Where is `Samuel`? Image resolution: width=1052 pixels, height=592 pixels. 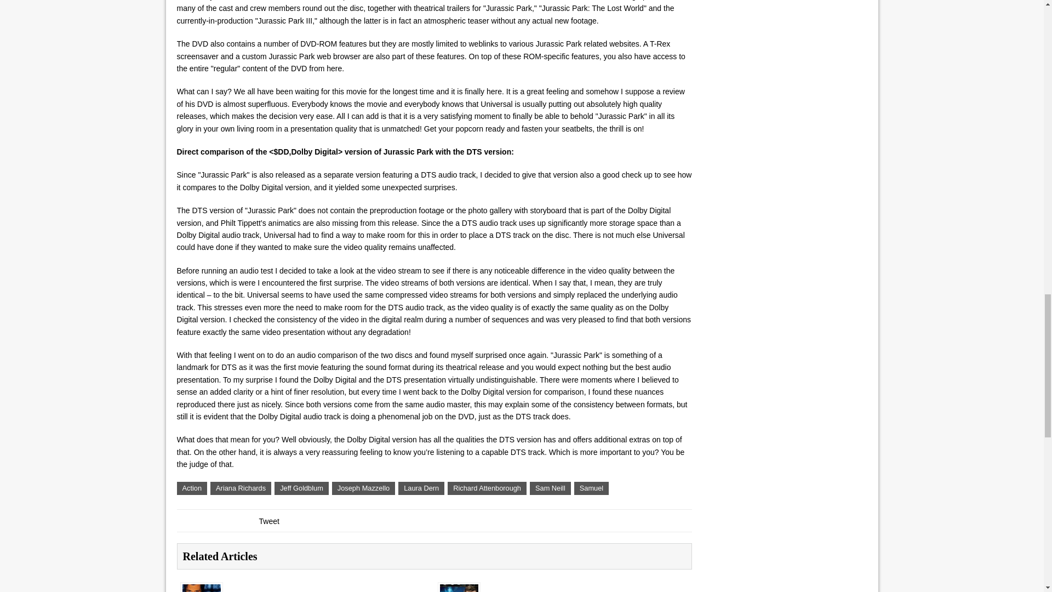
Samuel is located at coordinates (592, 488).